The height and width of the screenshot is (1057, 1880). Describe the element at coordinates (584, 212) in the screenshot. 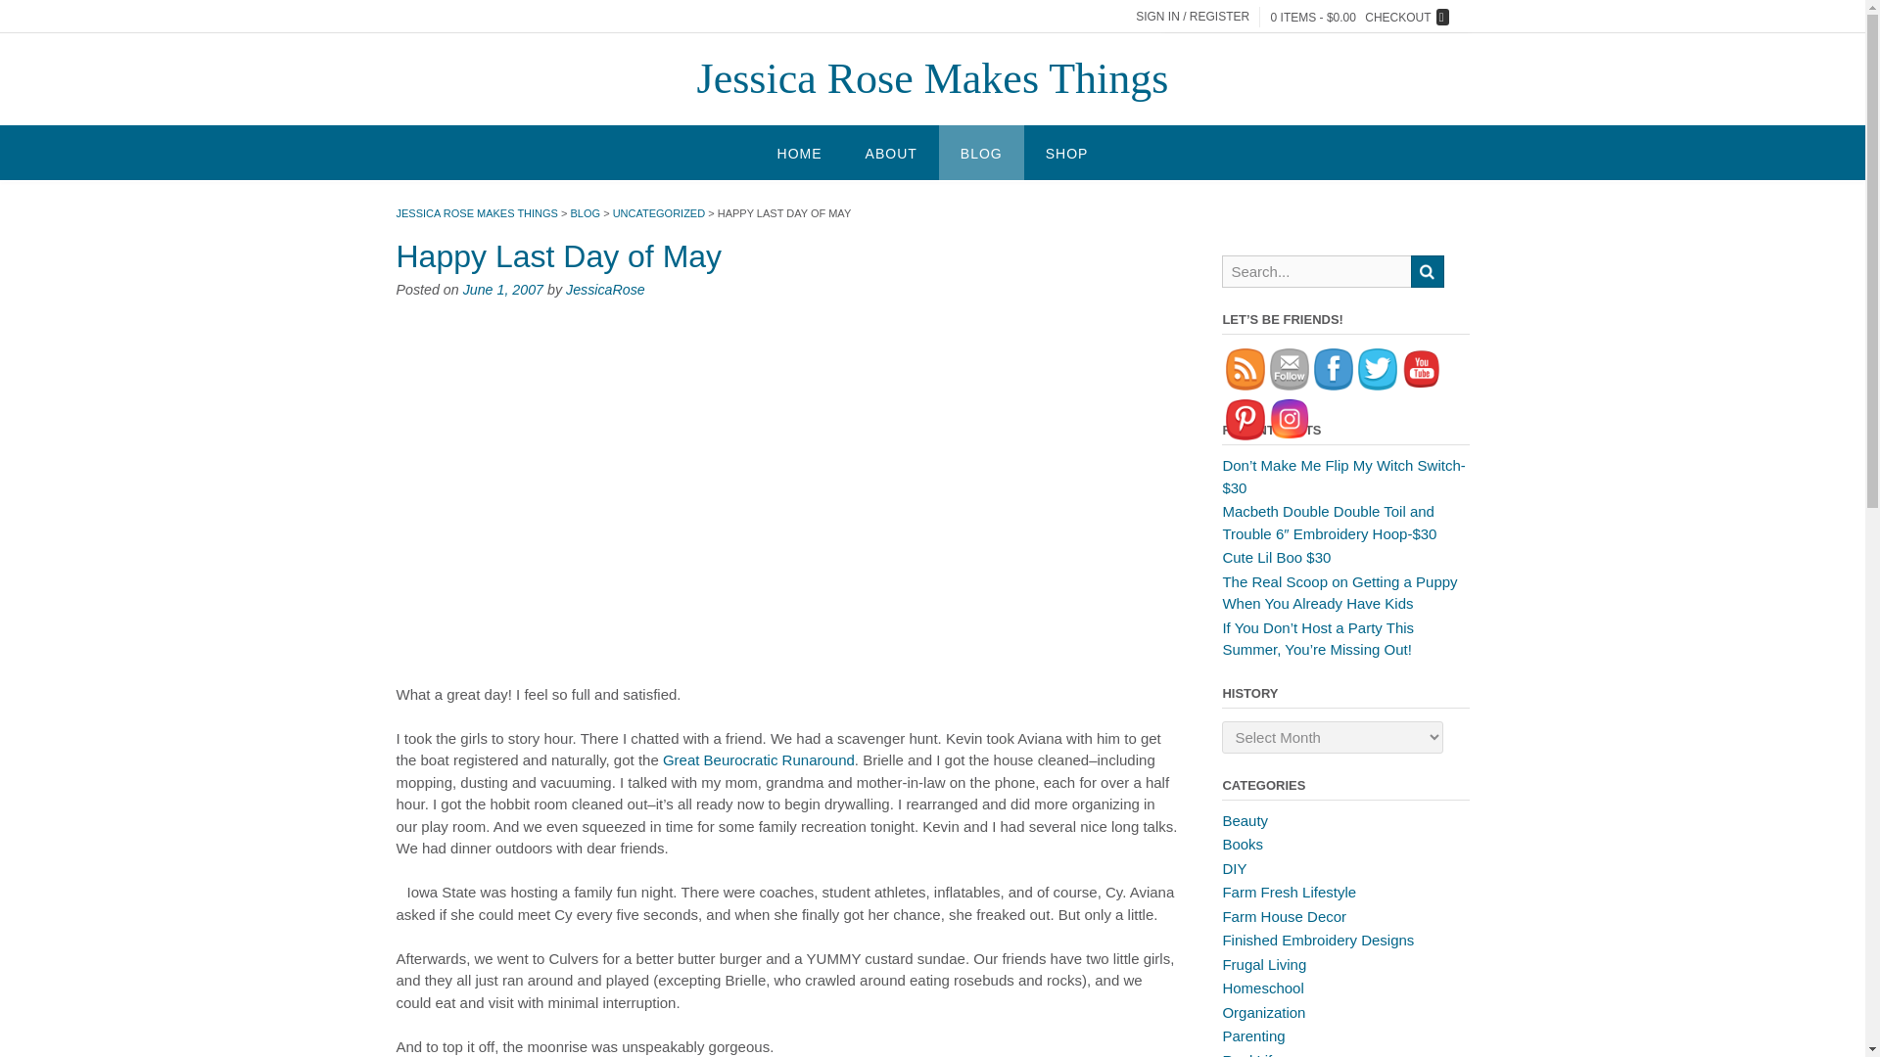

I see `BLOG` at that location.